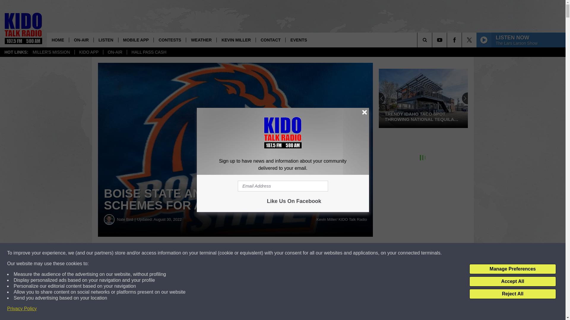 This screenshot has height=320, width=570. Describe the element at coordinates (115, 52) in the screenshot. I see `ON-AIR` at that location.